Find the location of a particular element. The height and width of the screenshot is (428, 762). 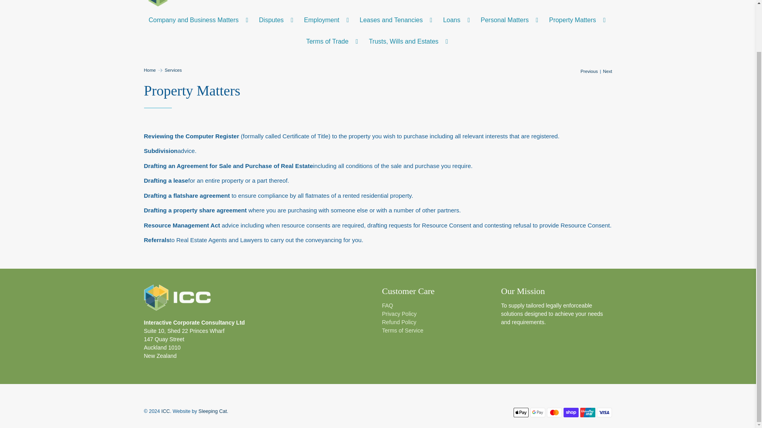

Personal Matters is located at coordinates (510, 20).